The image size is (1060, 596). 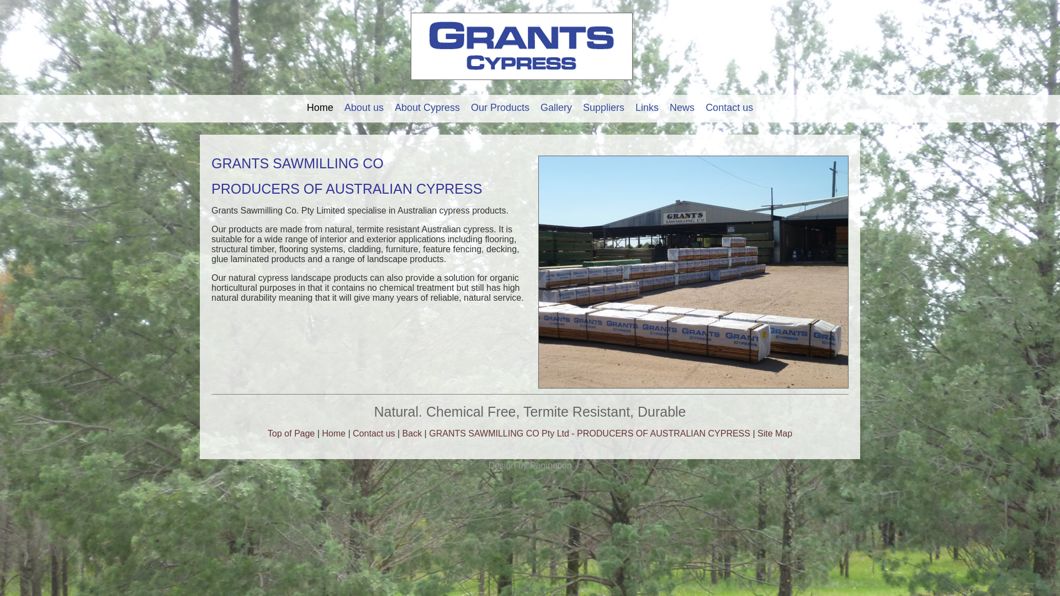 I want to click on Top of Page, so click(x=291, y=434).